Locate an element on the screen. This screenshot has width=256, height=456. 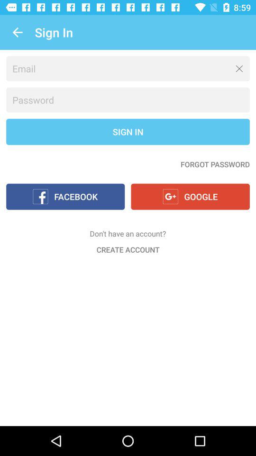
choose the create account item is located at coordinates (128, 249).